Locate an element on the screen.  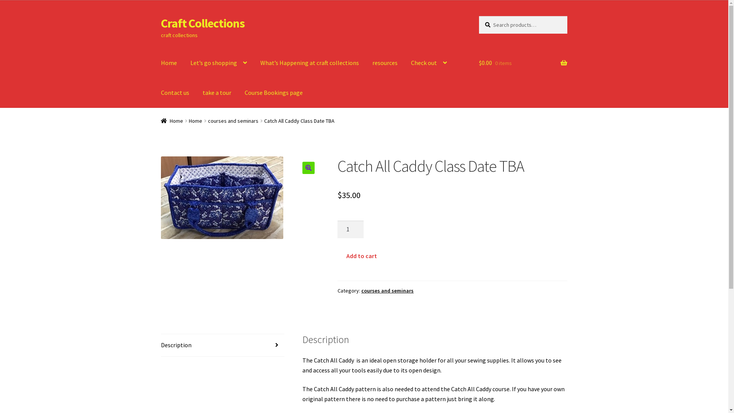
Add to cart is located at coordinates (362, 256).